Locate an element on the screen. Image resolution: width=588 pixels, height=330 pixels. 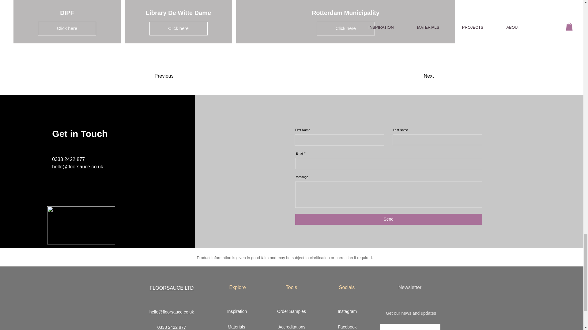
0333 2422 877 is located at coordinates (171, 327).